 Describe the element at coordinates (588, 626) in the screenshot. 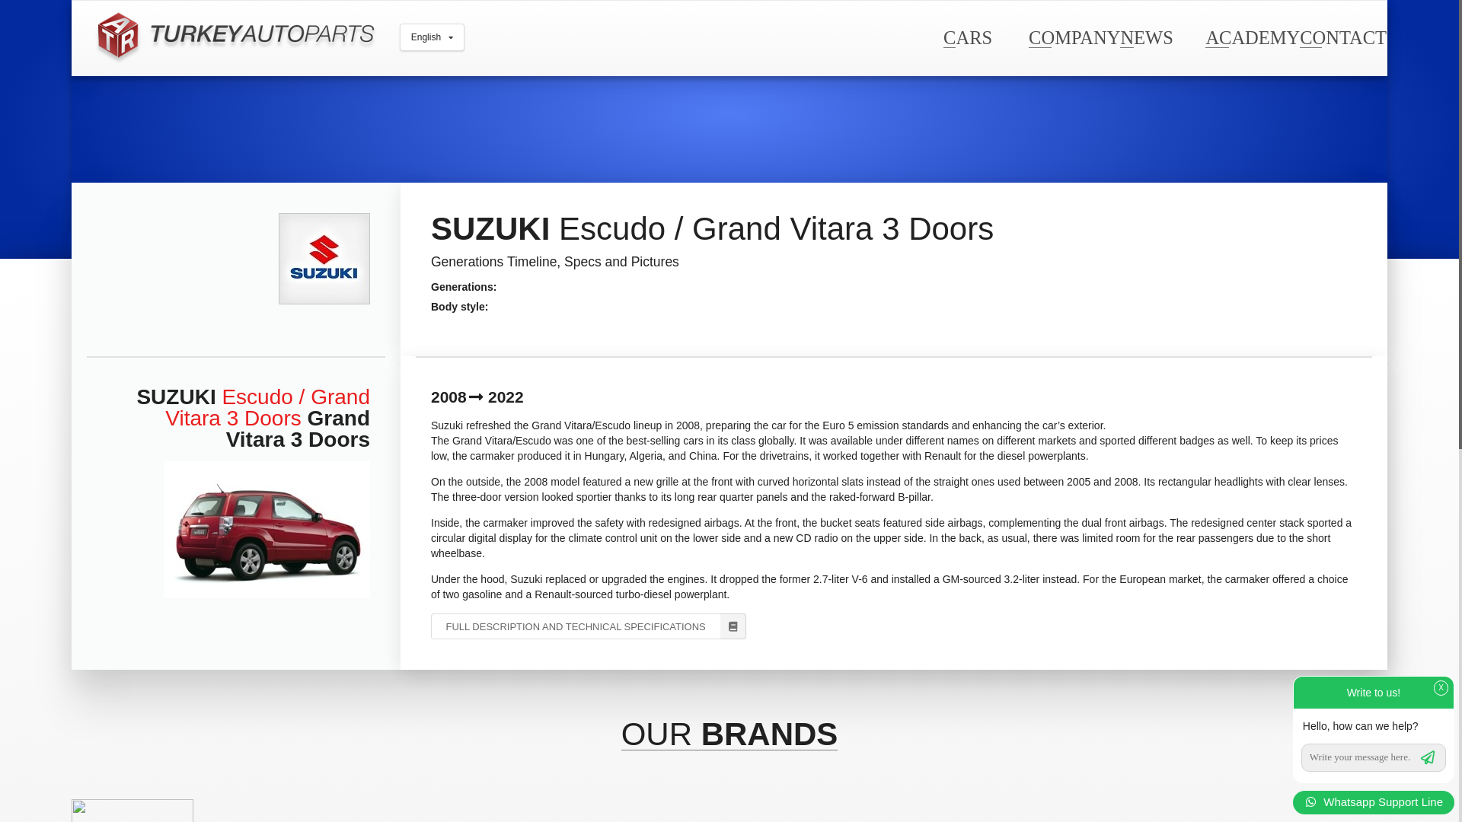

I see `FULL DESCRIPTION AND TECHNICAL SPECIFICATIONS` at that location.